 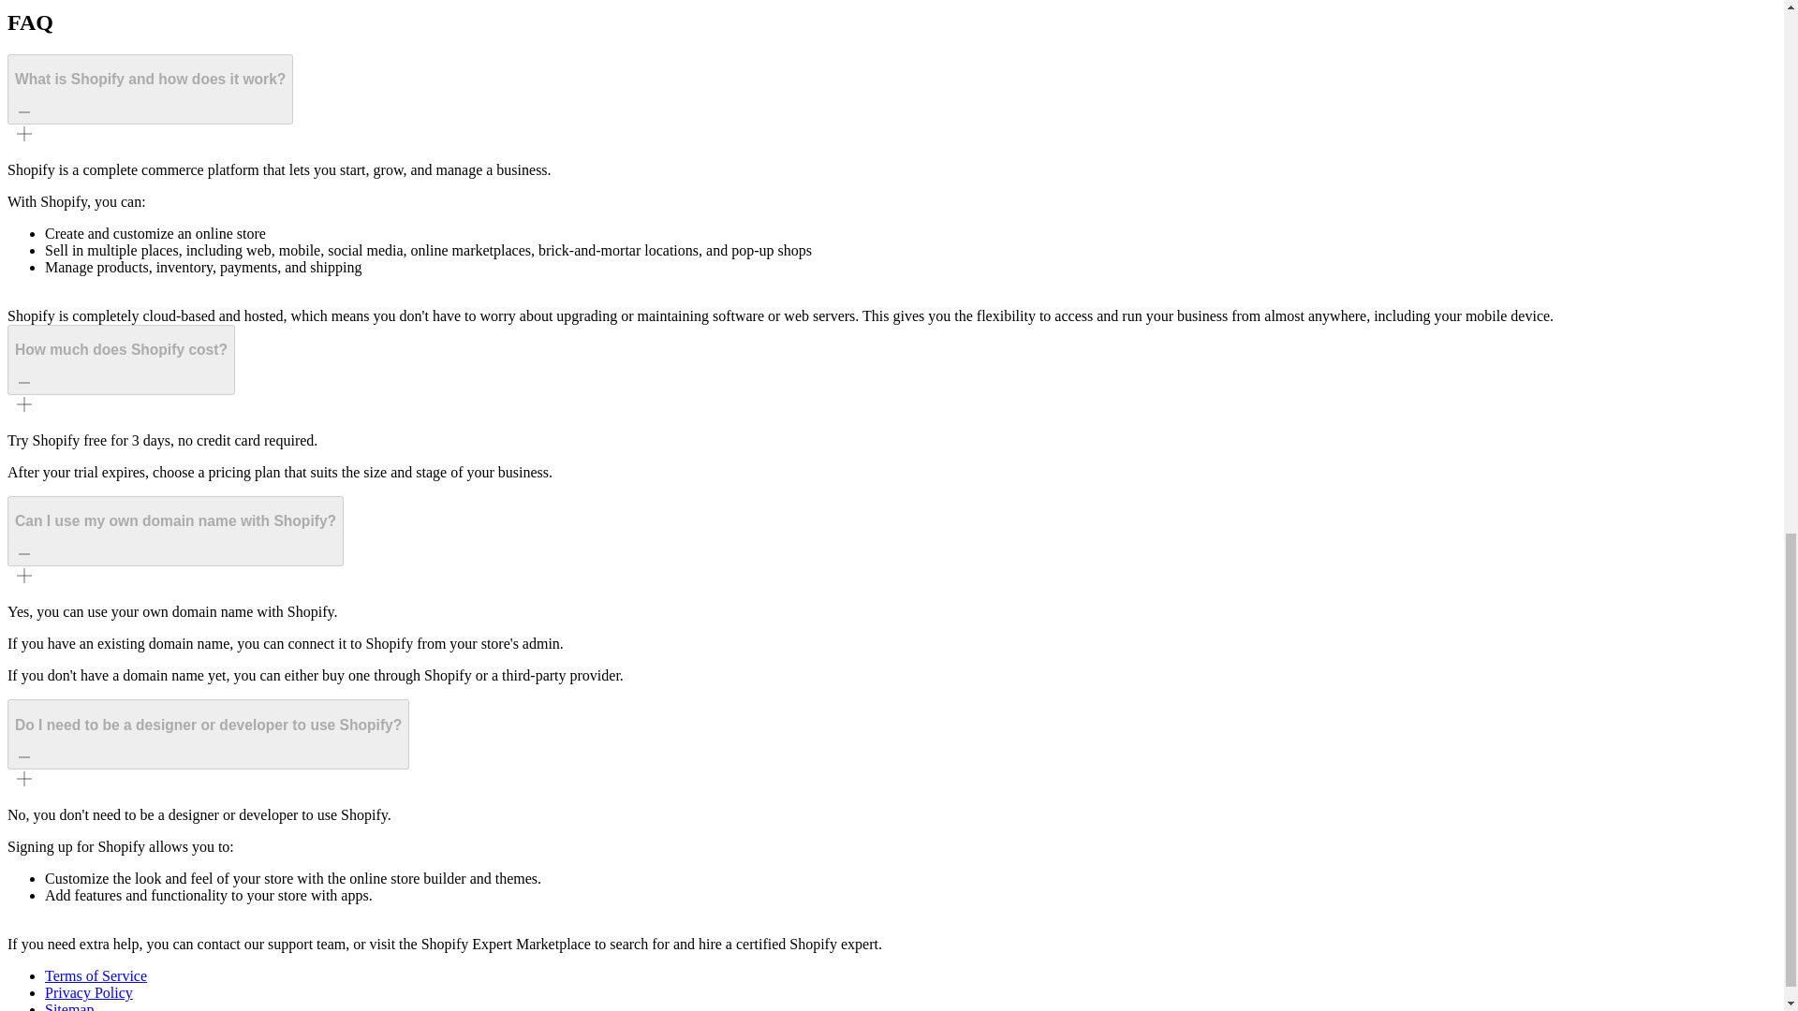 I want to click on Do I need to be a designer or developer to use Shopify?, so click(x=208, y=734).